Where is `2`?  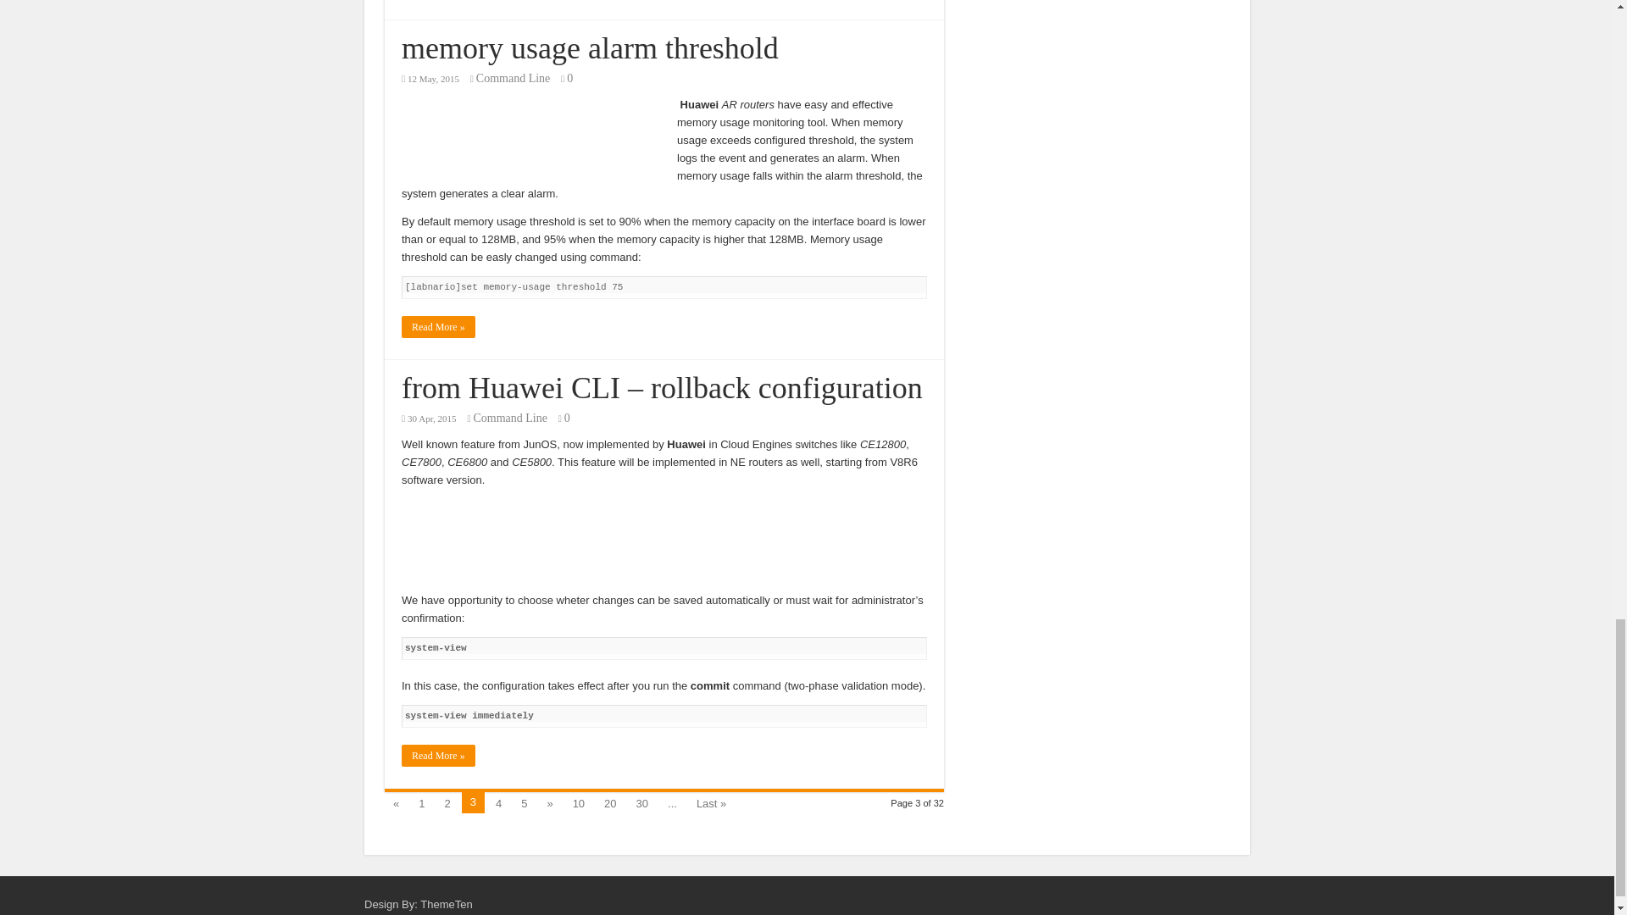
2 is located at coordinates (447, 802).